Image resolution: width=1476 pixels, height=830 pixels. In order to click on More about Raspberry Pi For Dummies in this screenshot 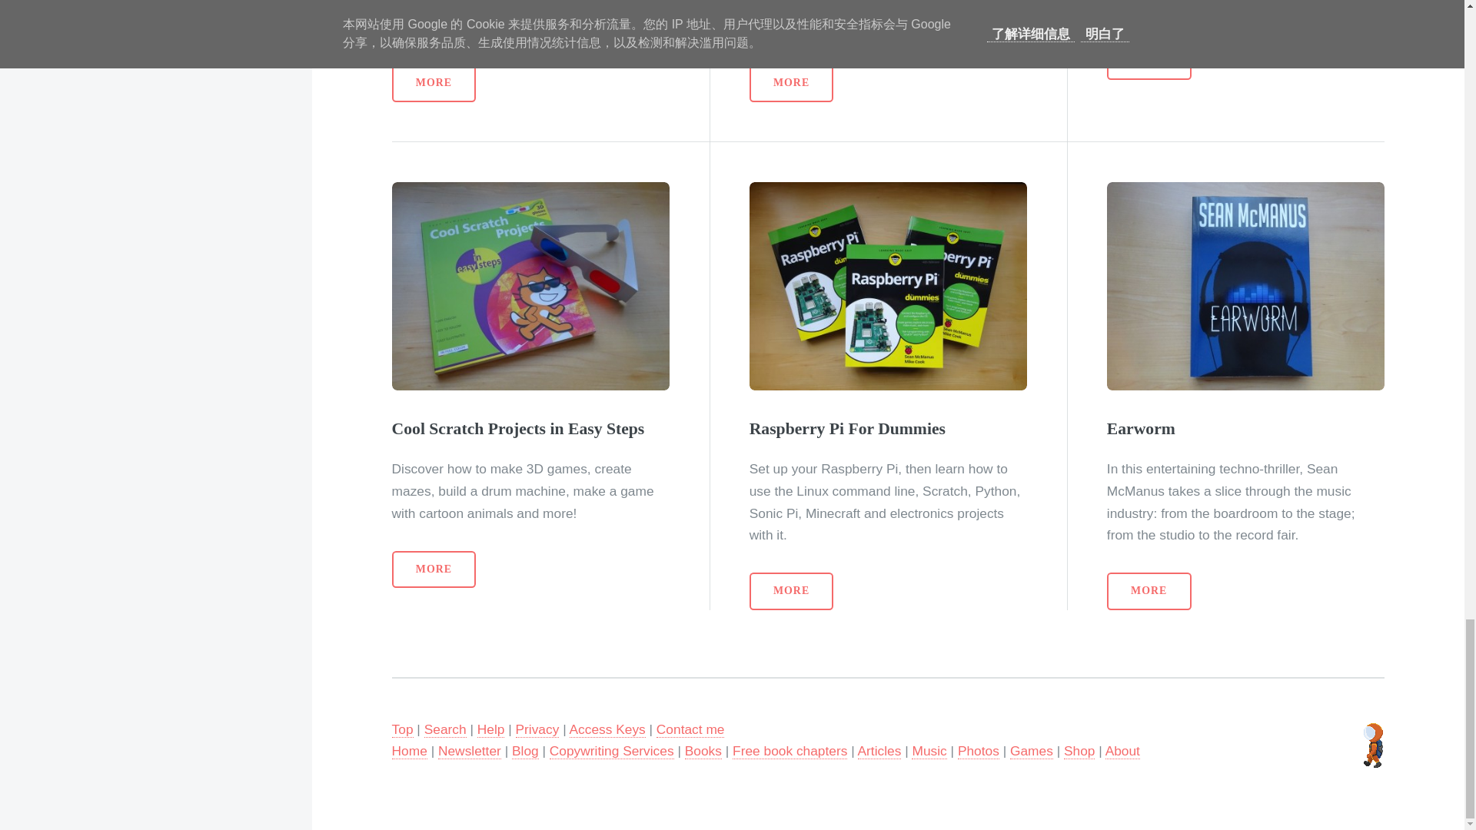, I will do `click(792, 591)`.